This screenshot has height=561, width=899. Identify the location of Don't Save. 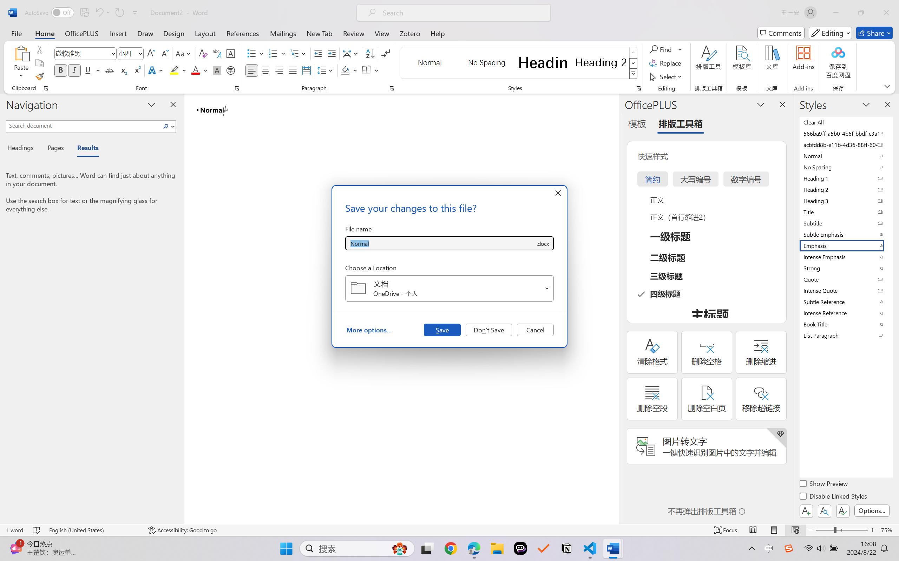
(489, 330).